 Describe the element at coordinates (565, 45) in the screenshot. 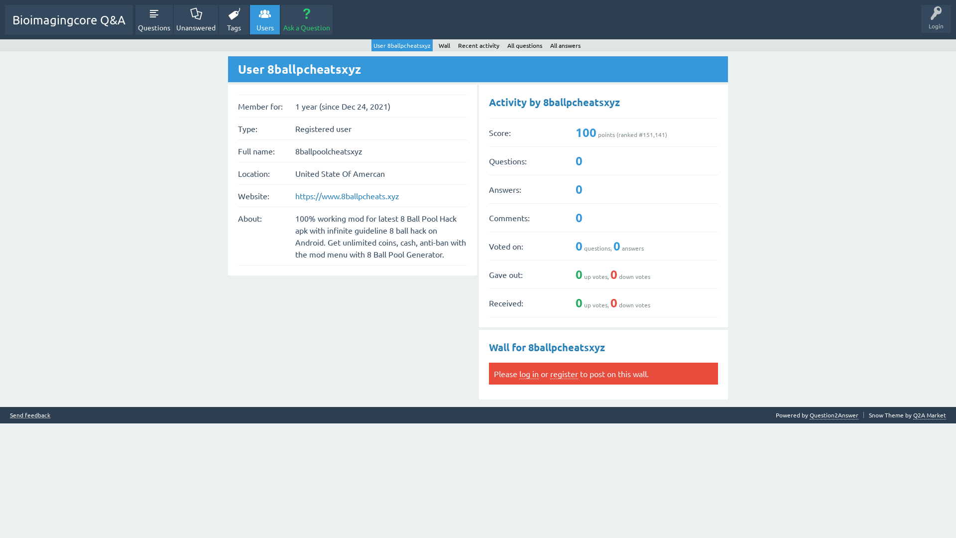

I see `All answers` at that location.